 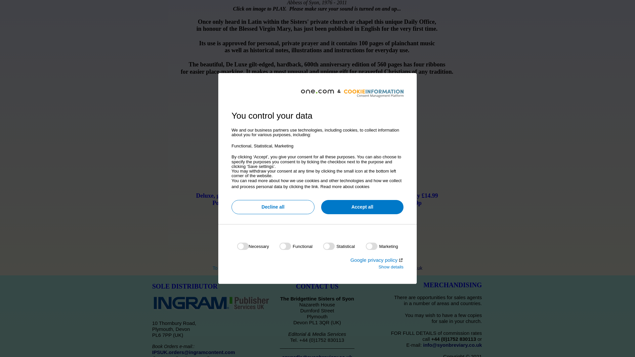 I want to click on Unclassified, so click(x=316, y=77).